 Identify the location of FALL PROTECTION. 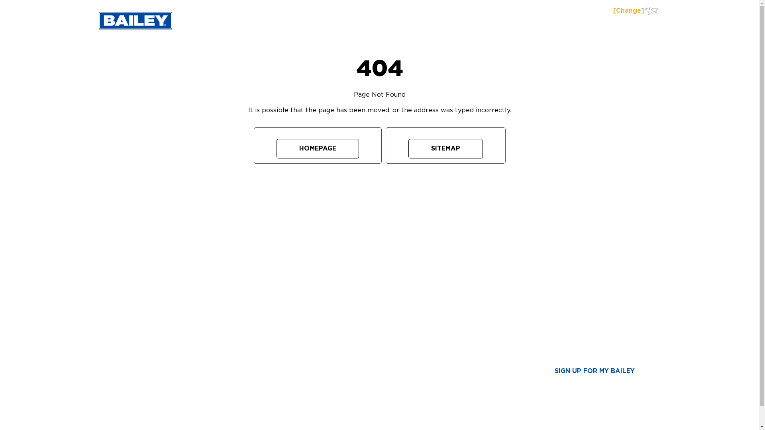
(437, 25).